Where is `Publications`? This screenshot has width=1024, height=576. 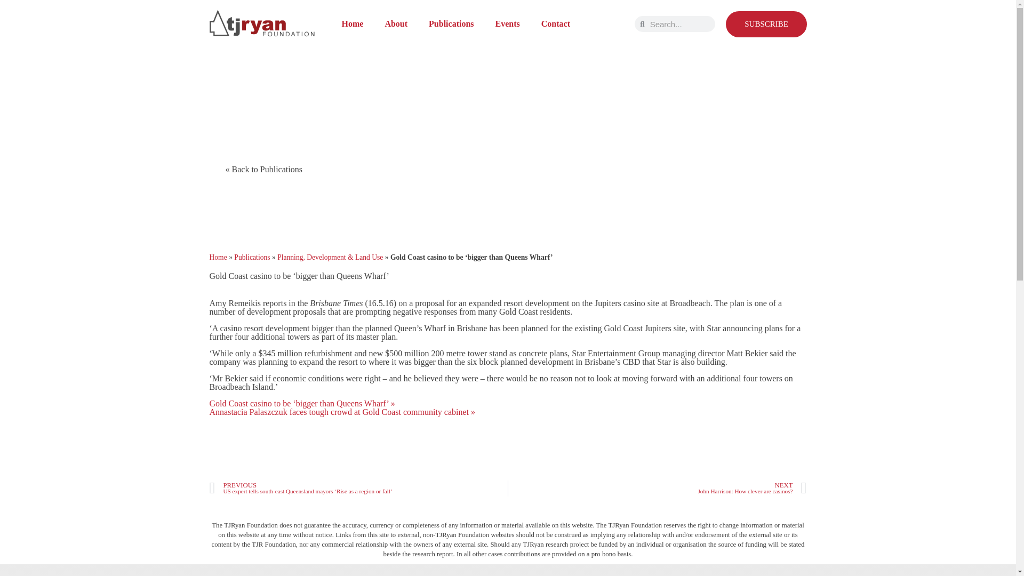 Publications is located at coordinates (451, 23).